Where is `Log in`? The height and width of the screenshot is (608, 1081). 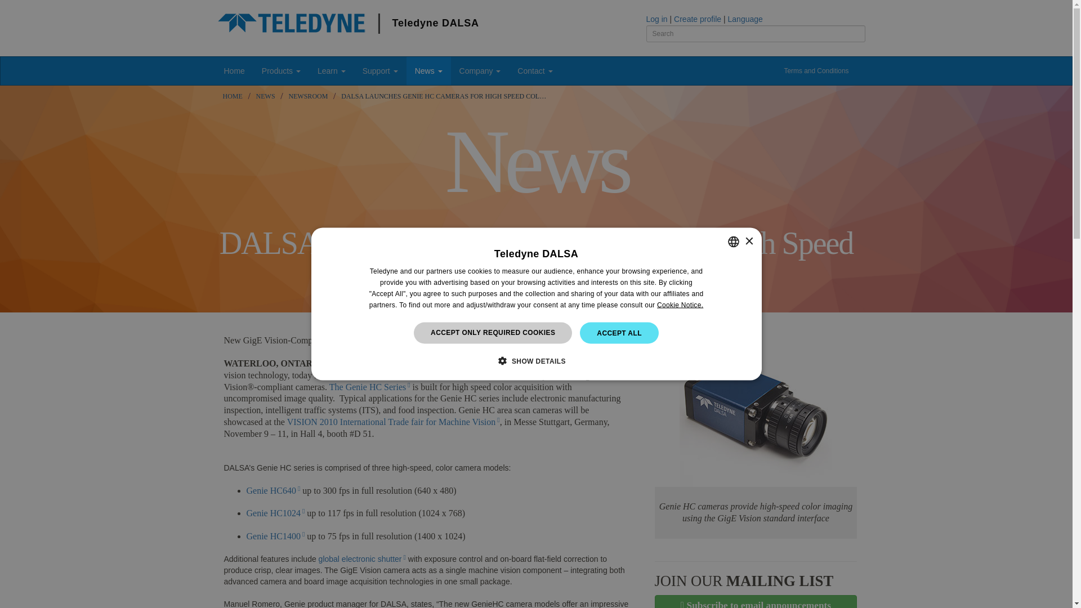
Log in is located at coordinates (657, 19).